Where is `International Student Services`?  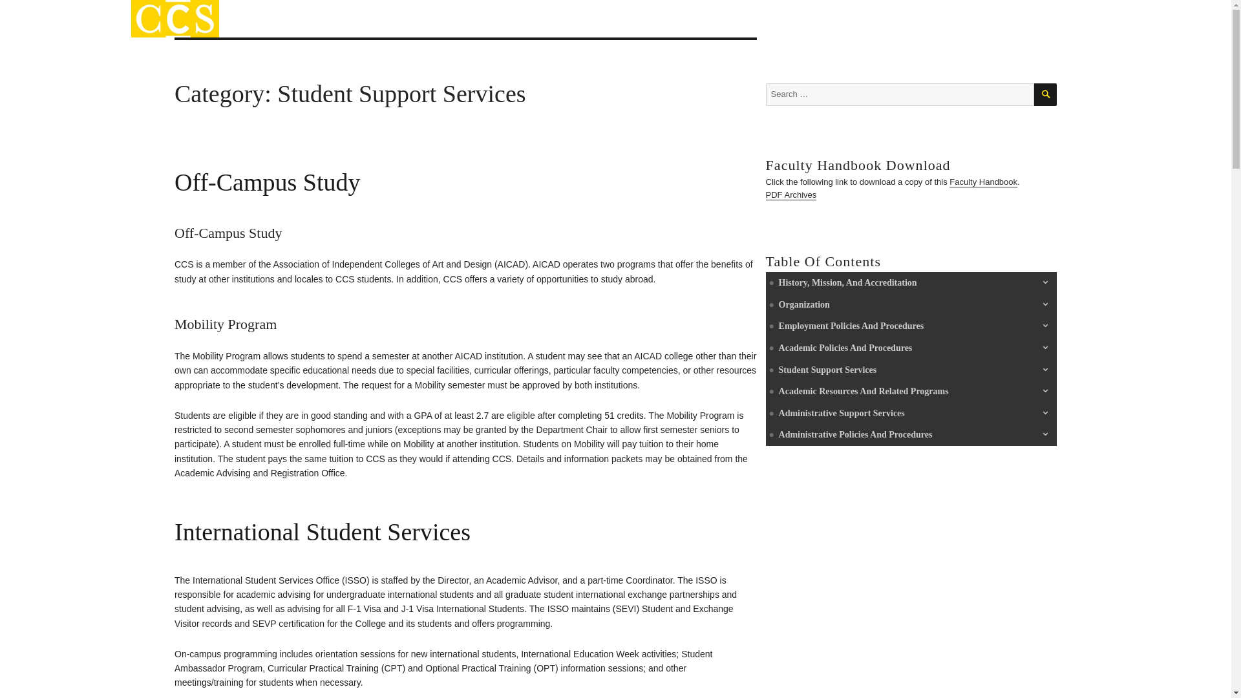
International Student Services is located at coordinates (322, 531).